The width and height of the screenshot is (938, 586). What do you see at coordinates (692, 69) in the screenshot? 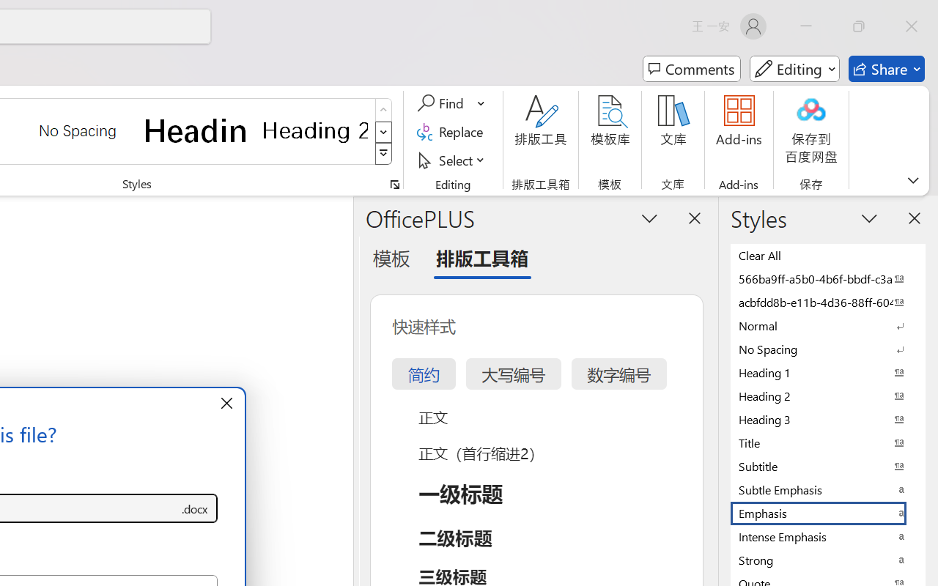
I see `Comments` at bounding box center [692, 69].